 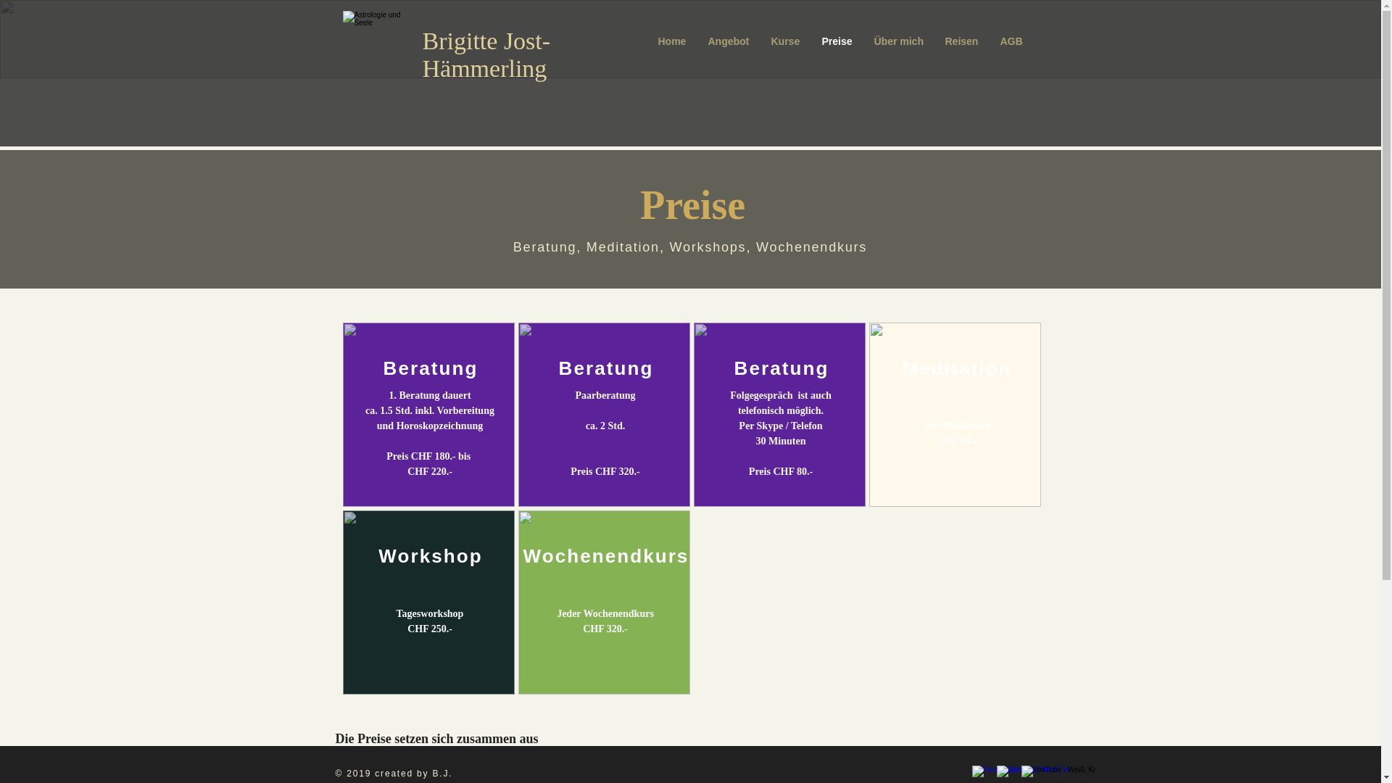 What do you see at coordinates (837, 41) in the screenshot?
I see `Preise` at bounding box center [837, 41].